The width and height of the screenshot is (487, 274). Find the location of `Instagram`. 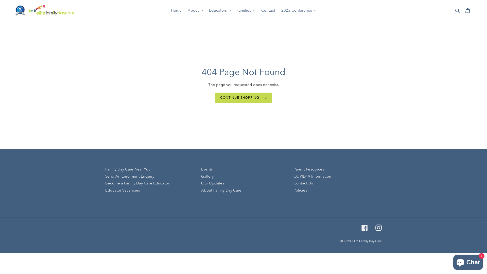

Instagram is located at coordinates (378, 228).